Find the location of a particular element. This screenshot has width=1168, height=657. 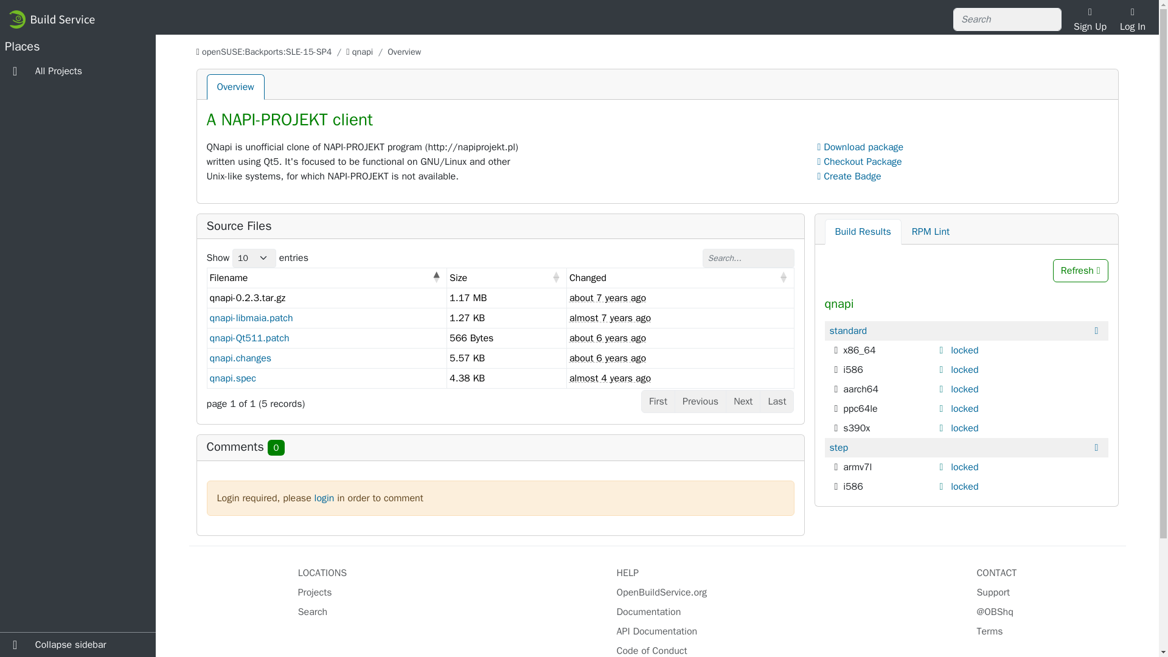

Build Results is located at coordinates (863, 231).